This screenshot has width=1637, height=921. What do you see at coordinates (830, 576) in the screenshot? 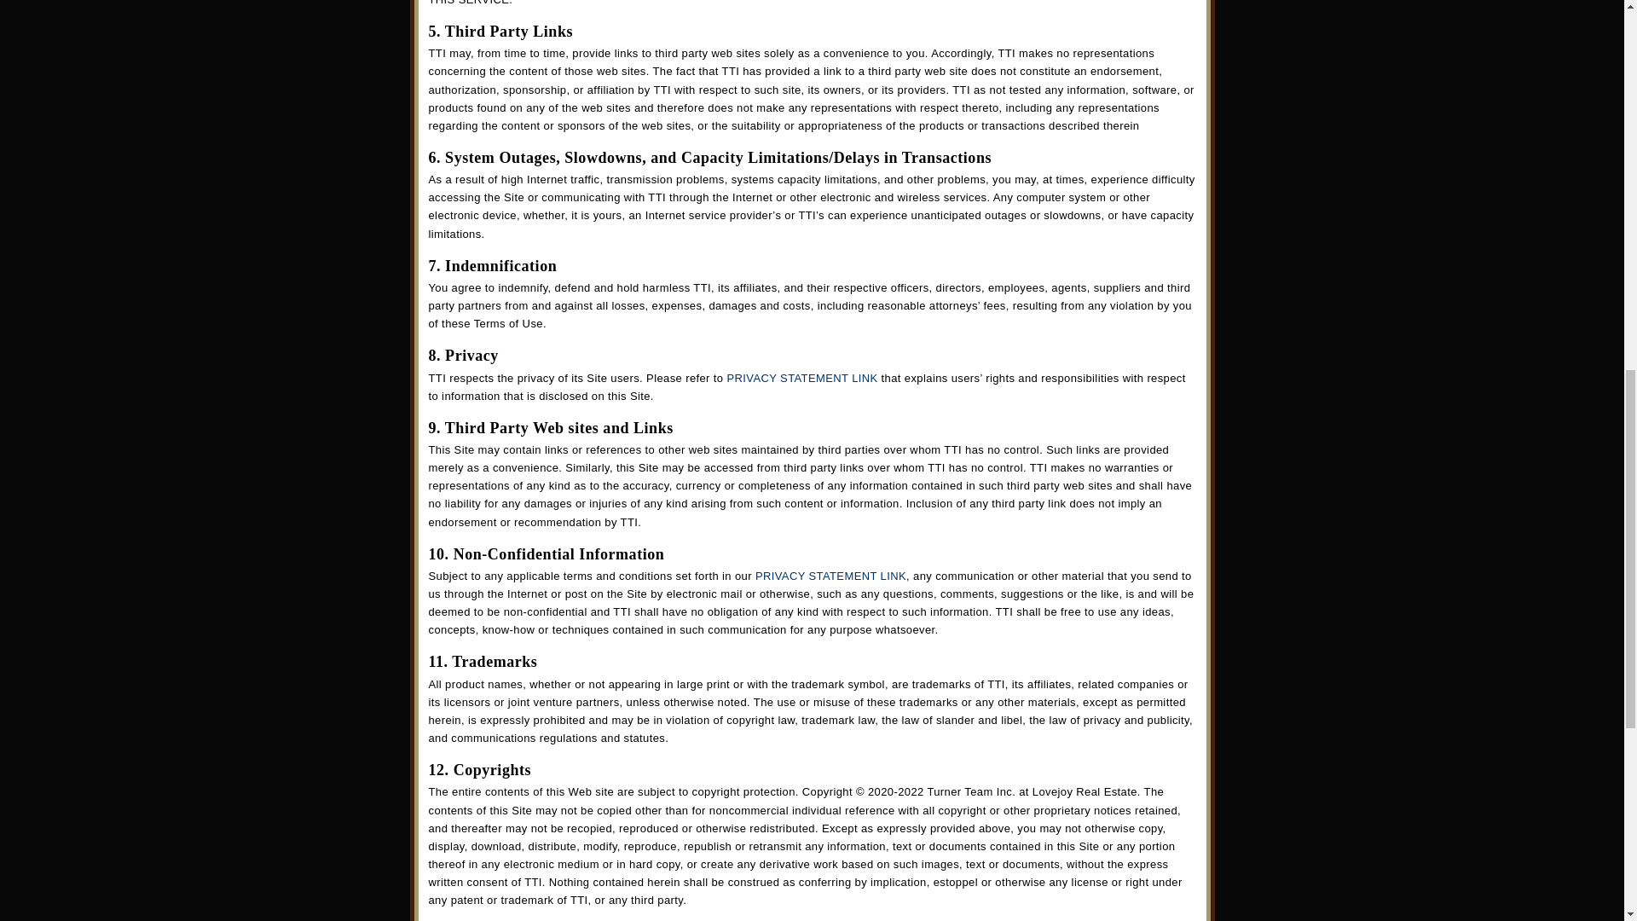
I see `PRIVACY STATEMENT LINK` at bounding box center [830, 576].